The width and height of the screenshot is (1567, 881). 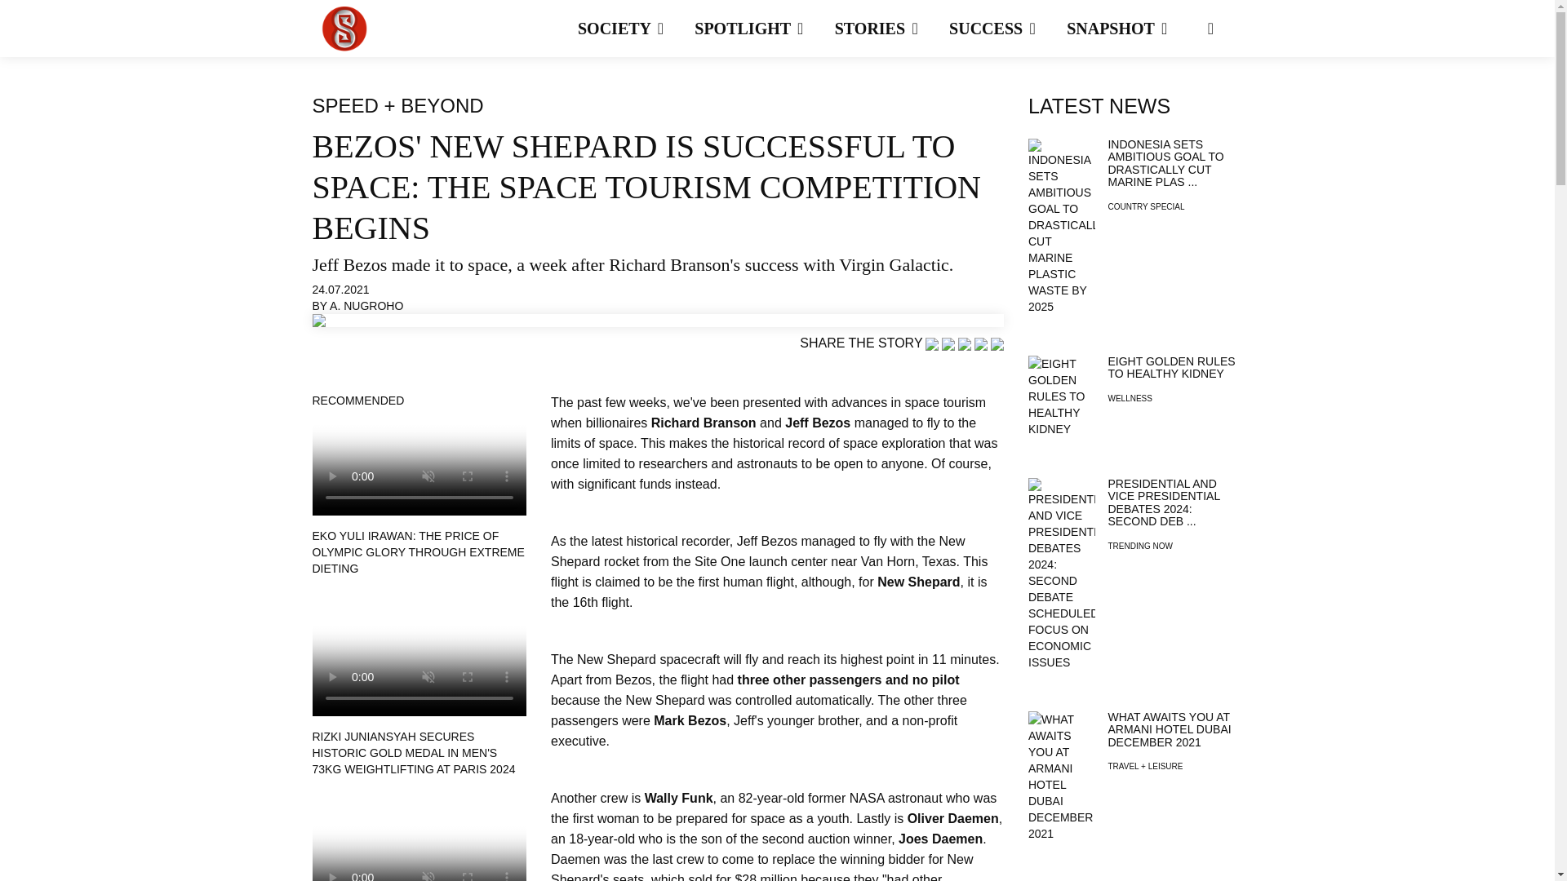 I want to click on STORIES, so click(x=890, y=29).